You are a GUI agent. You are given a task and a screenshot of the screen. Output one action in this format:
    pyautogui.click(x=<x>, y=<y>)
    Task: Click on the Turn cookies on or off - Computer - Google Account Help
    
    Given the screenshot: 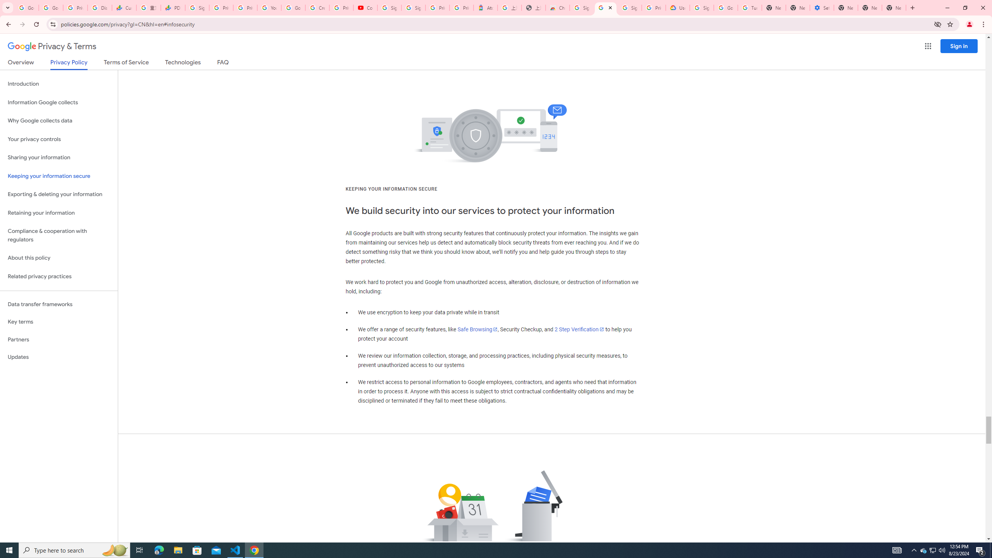 What is the action you would take?
    pyautogui.click(x=749, y=8)
    